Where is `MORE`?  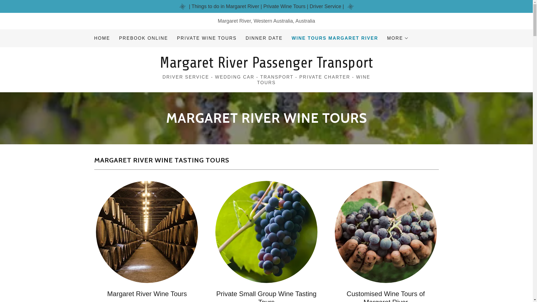
MORE is located at coordinates (398, 38).